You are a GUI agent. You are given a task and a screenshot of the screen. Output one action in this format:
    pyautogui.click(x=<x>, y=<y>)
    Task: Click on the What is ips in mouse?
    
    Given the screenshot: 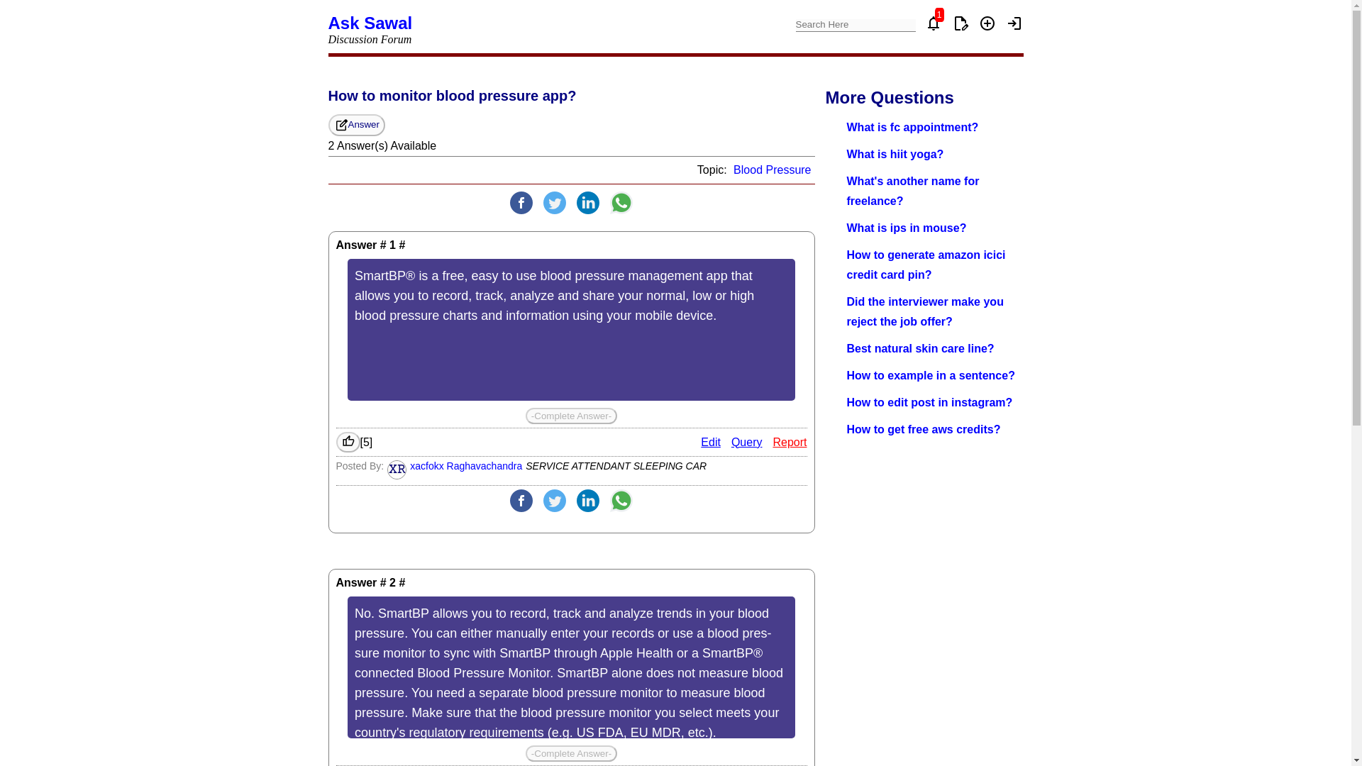 What is the action you would take?
    pyautogui.click(x=907, y=228)
    